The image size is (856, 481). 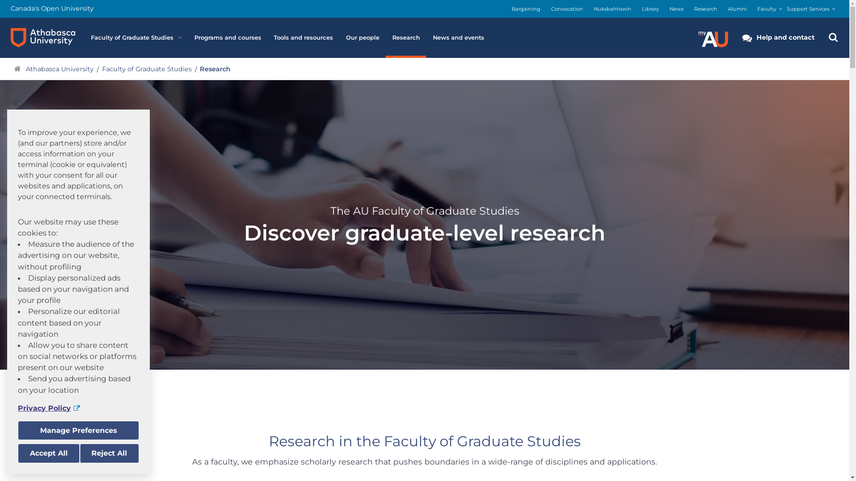 I want to click on Athabasca University, so click(x=60, y=69).